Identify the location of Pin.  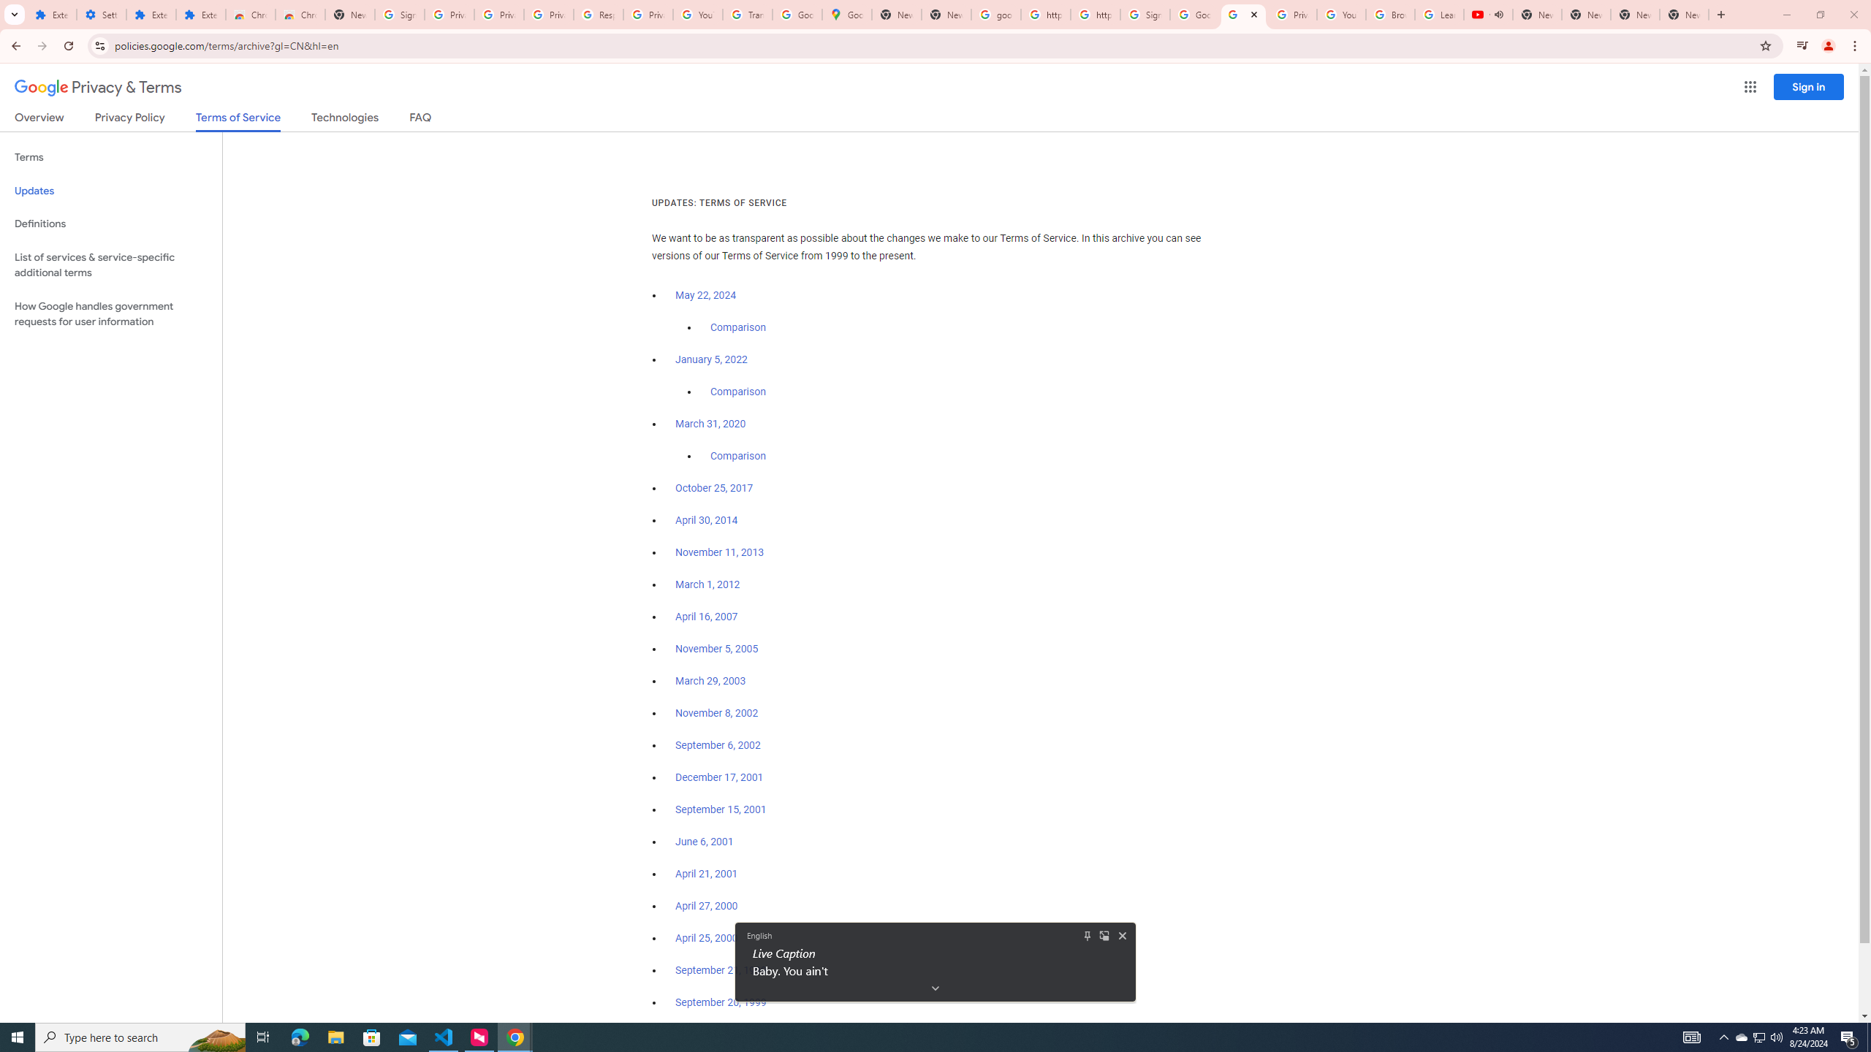
(1088, 935).